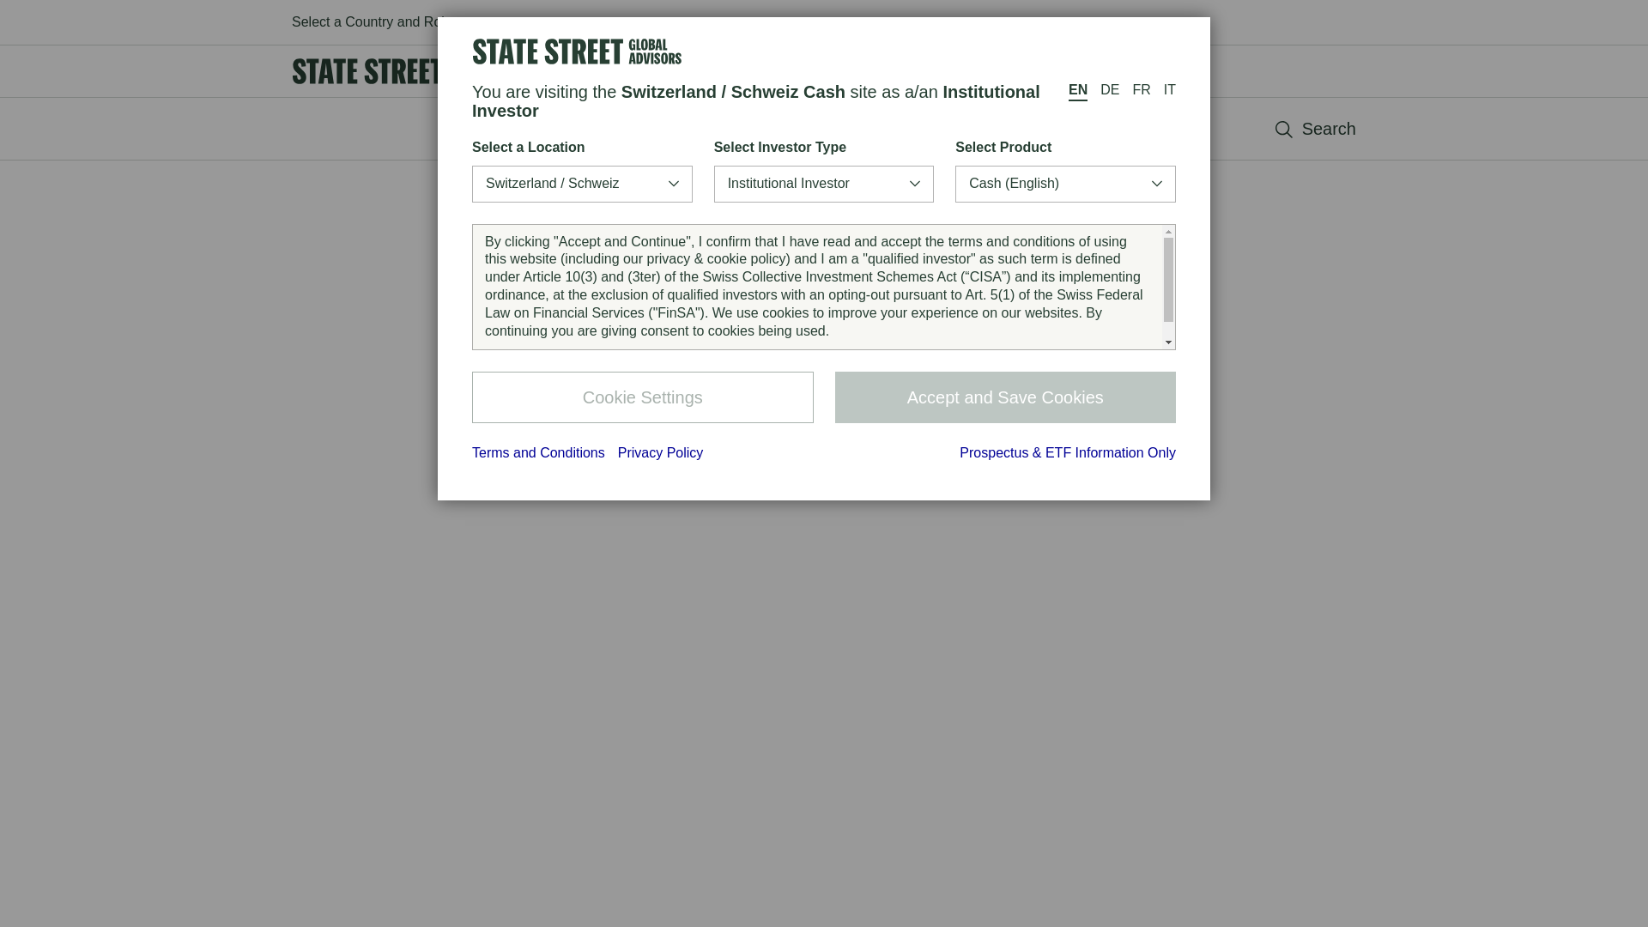 The width and height of the screenshot is (1648, 927). I want to click on Search, so click(1316, 128).